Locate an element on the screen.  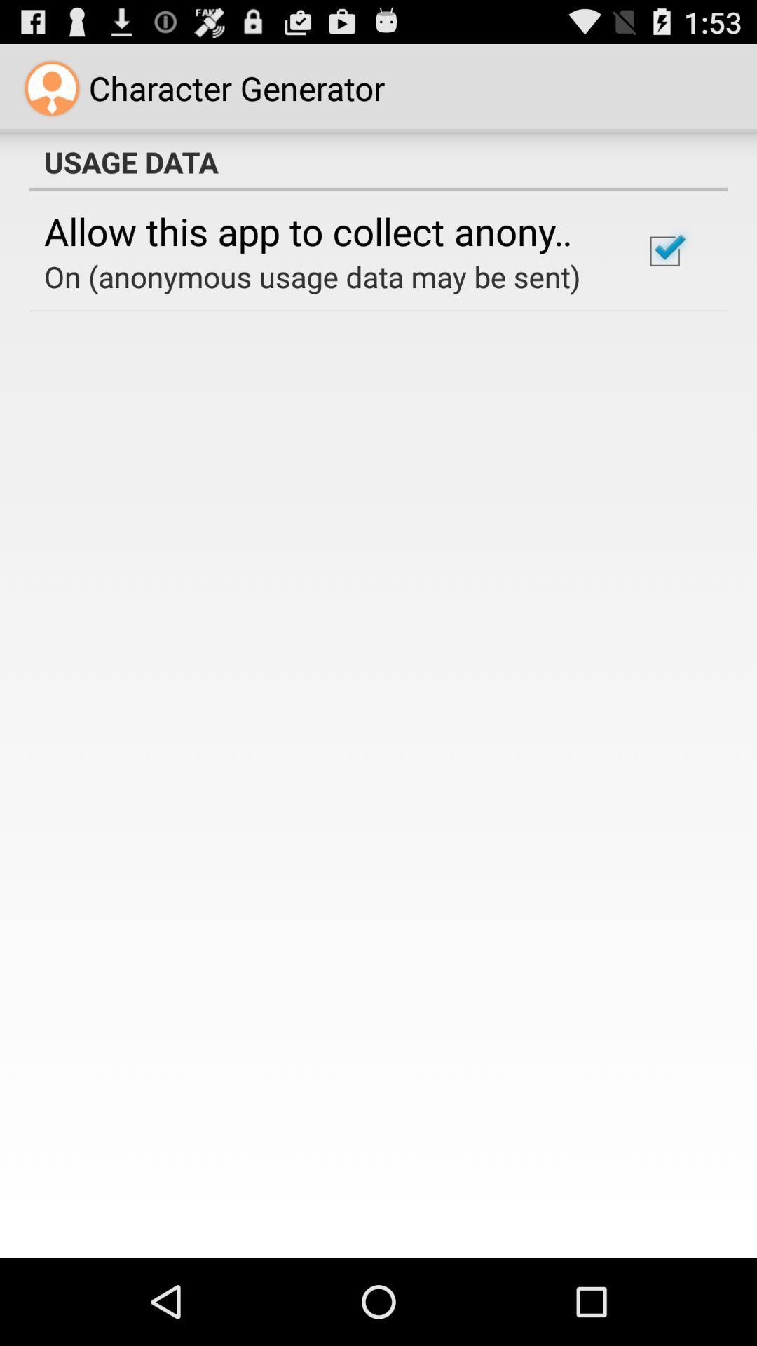
turn off the icon above the on anonymous usage is located at coordinates (325, 231).